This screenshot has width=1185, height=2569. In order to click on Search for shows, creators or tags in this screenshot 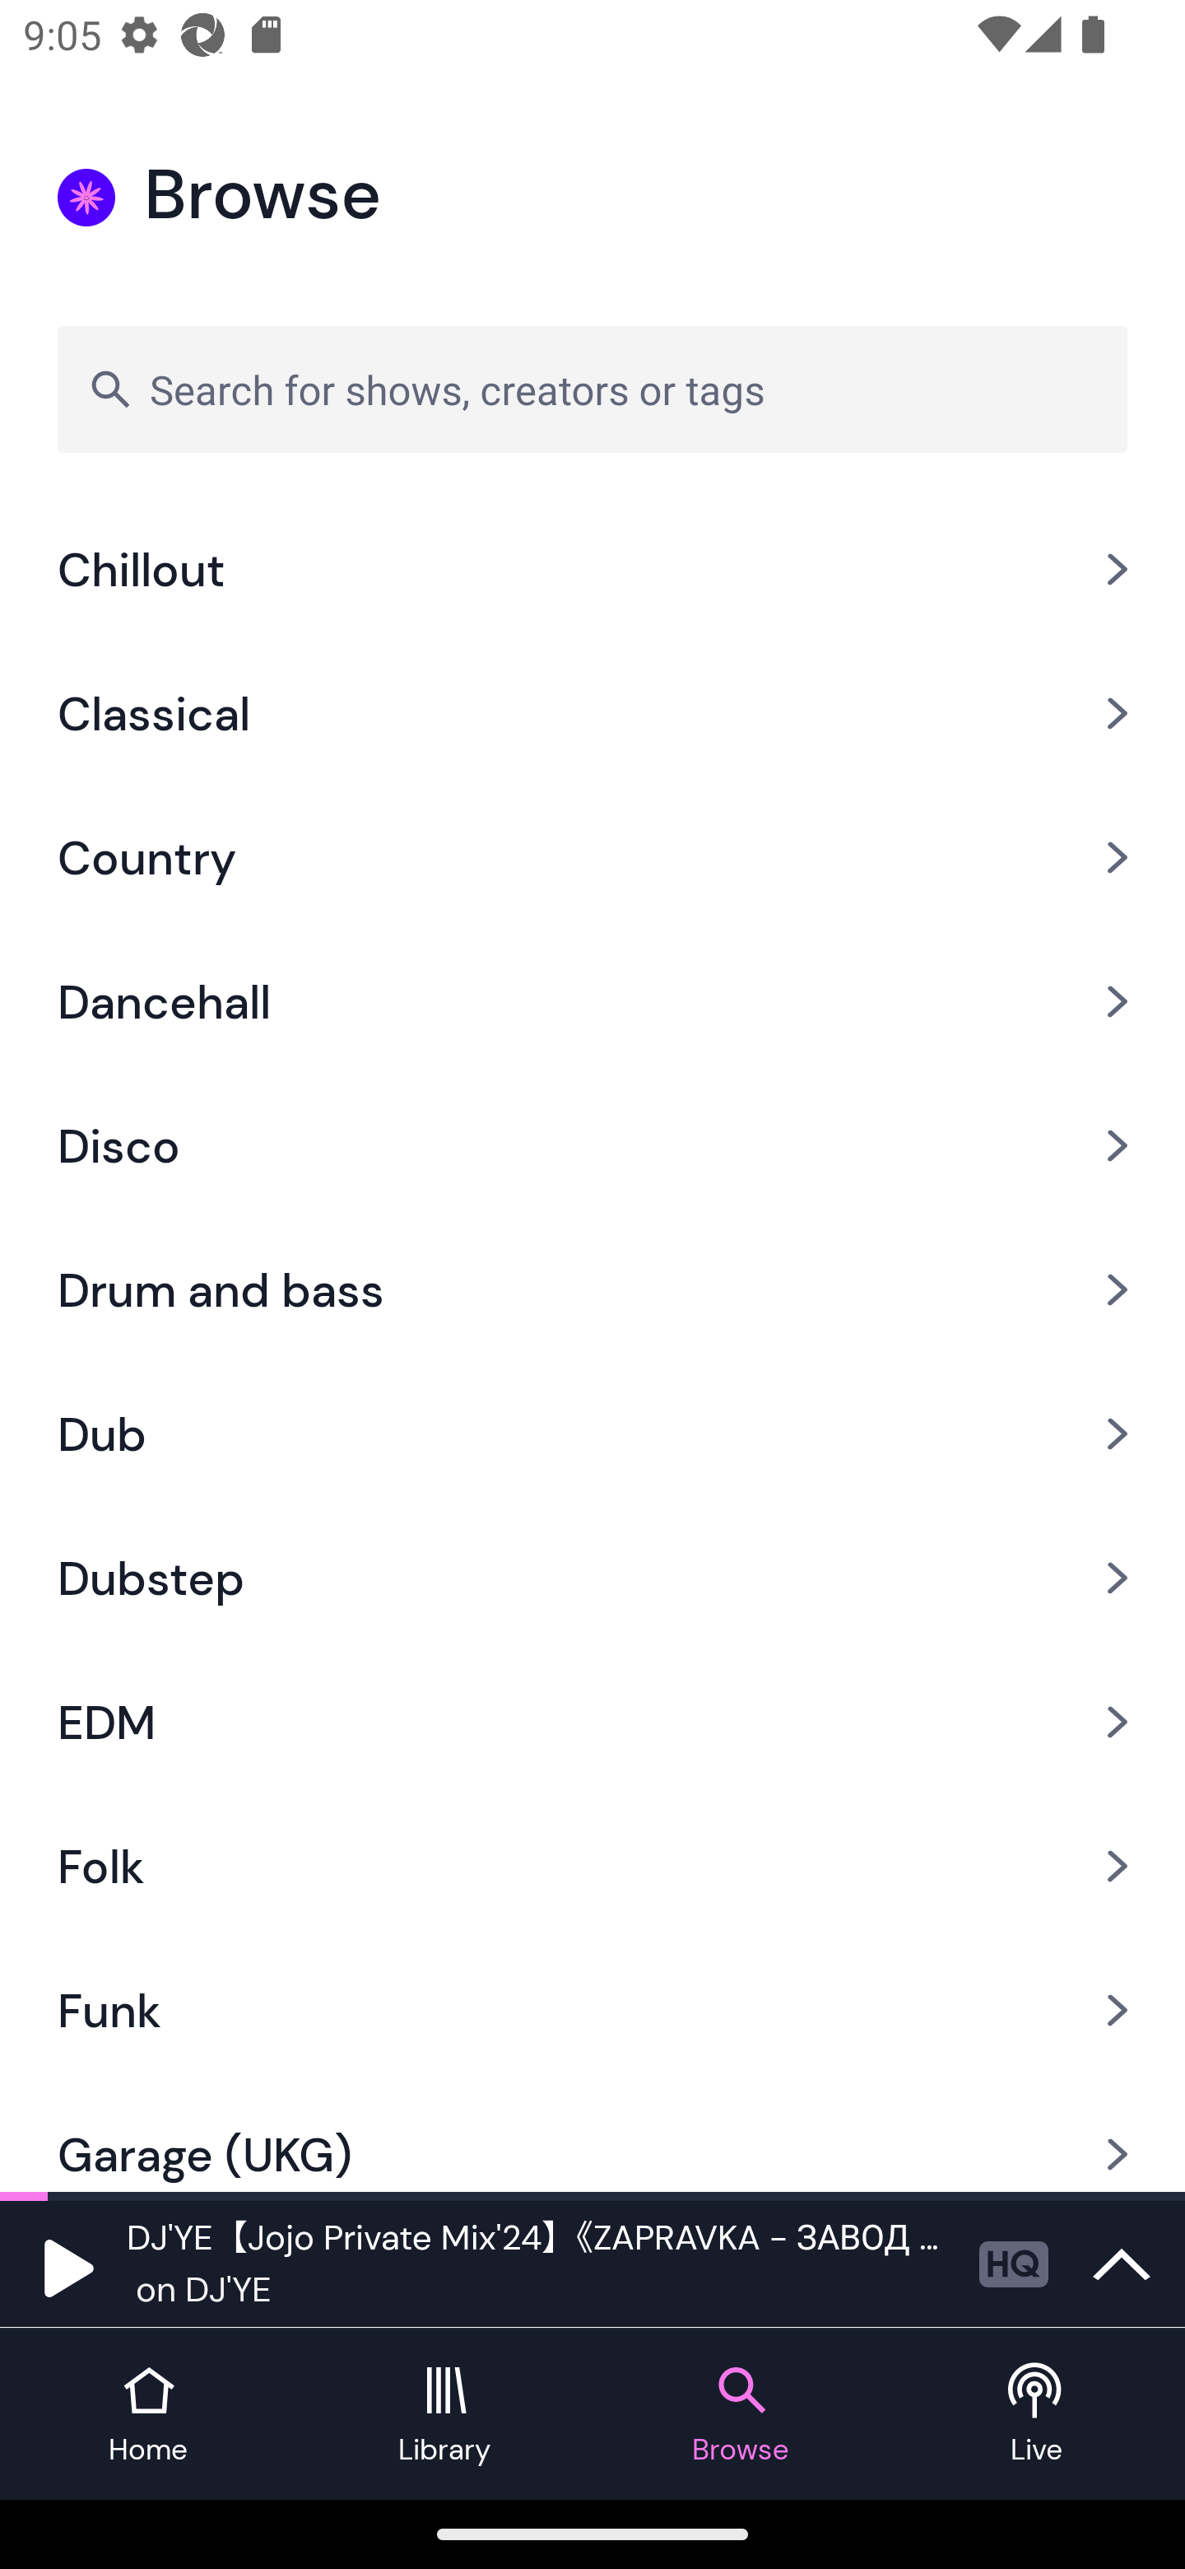, I will do `click(592, 389)`.